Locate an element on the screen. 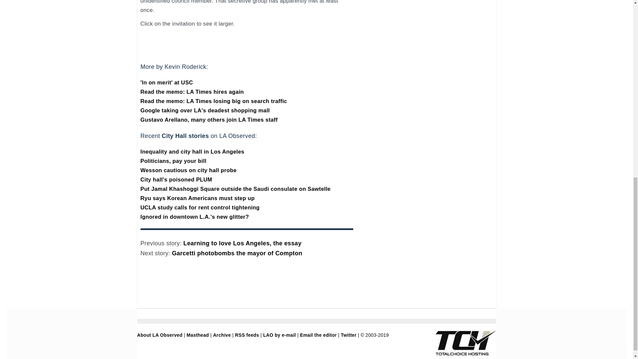  'In on merit' at USC is located at coordinates (166, 82).